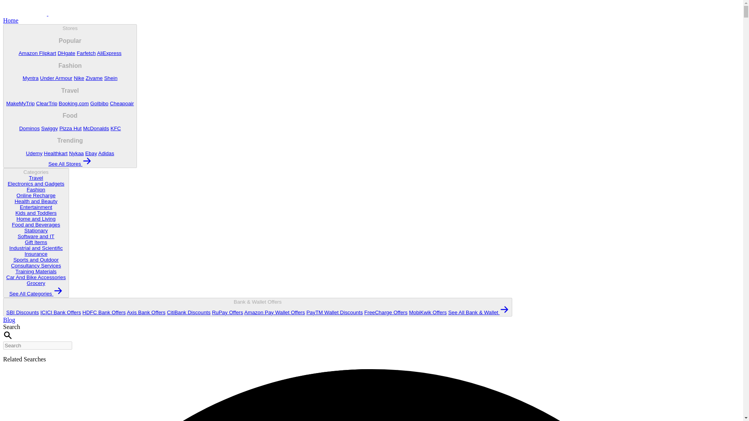 The height and width of the screenshot is (421, 749). Describe the element at coordinates (30, 78) in the screenshot. I see `Myntra` at that location.